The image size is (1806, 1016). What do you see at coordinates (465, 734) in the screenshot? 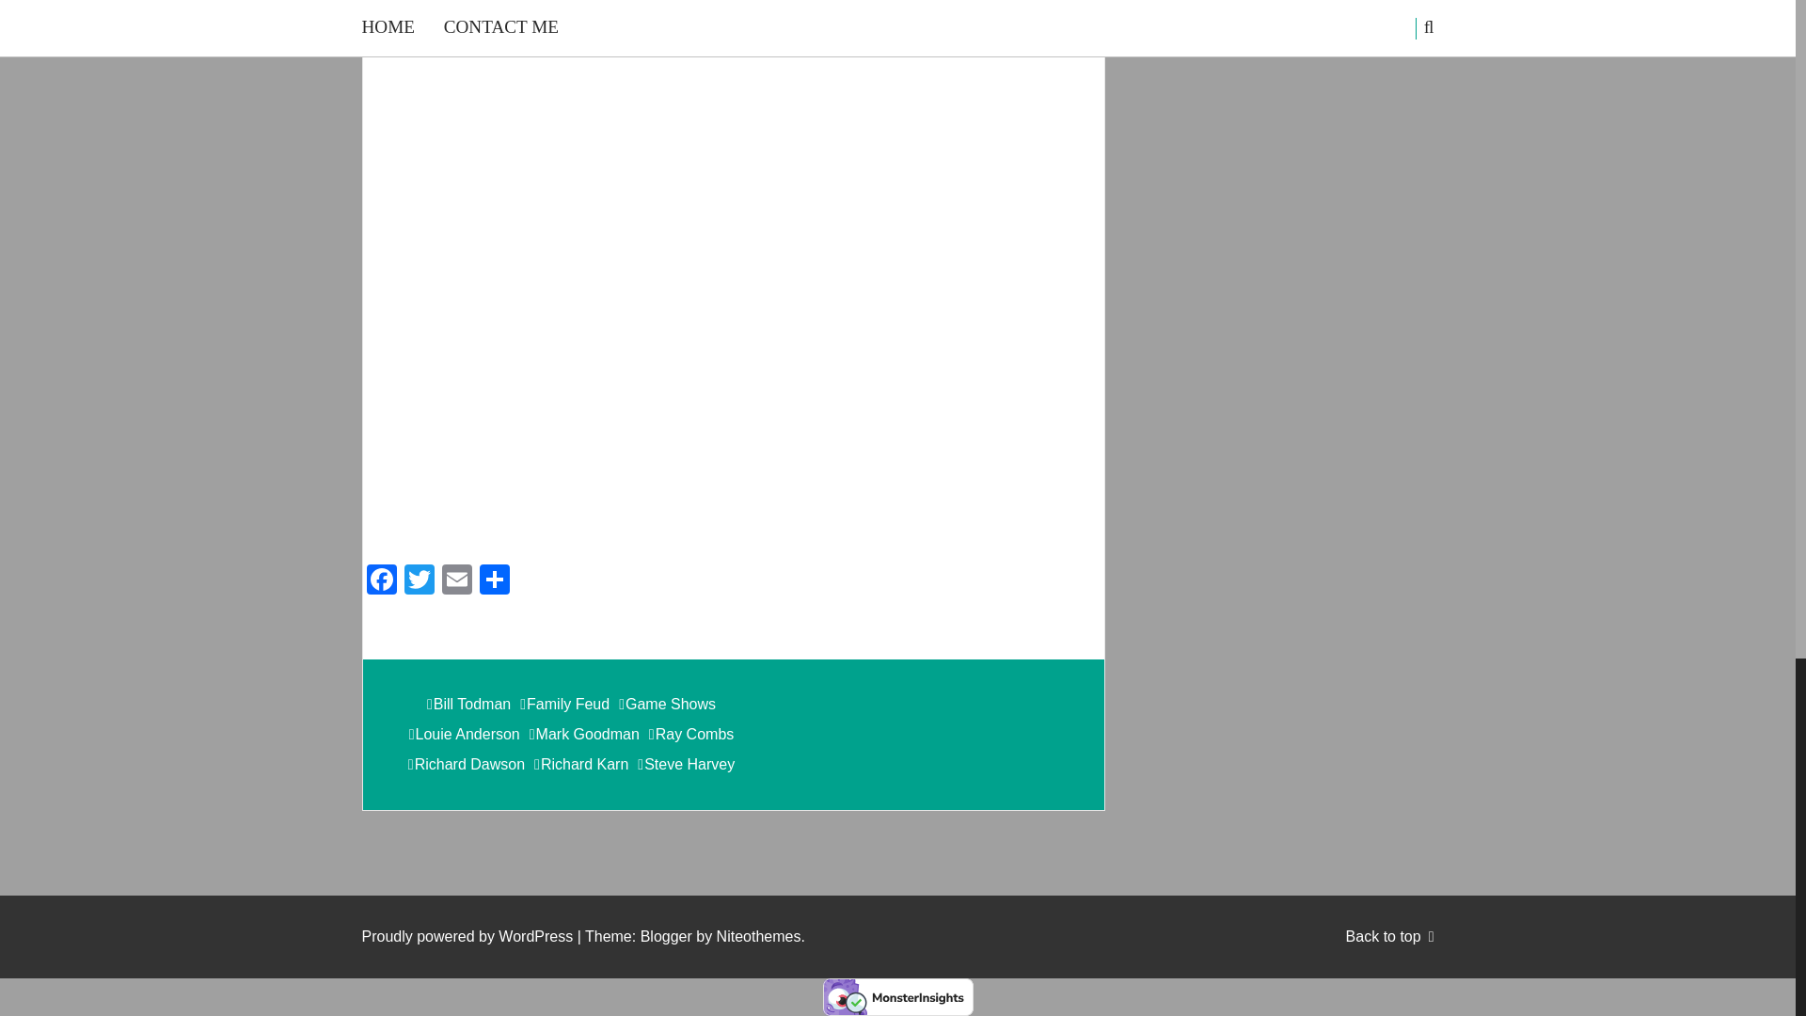
I see `Louie Anderson` at bounding box center [465, 734].